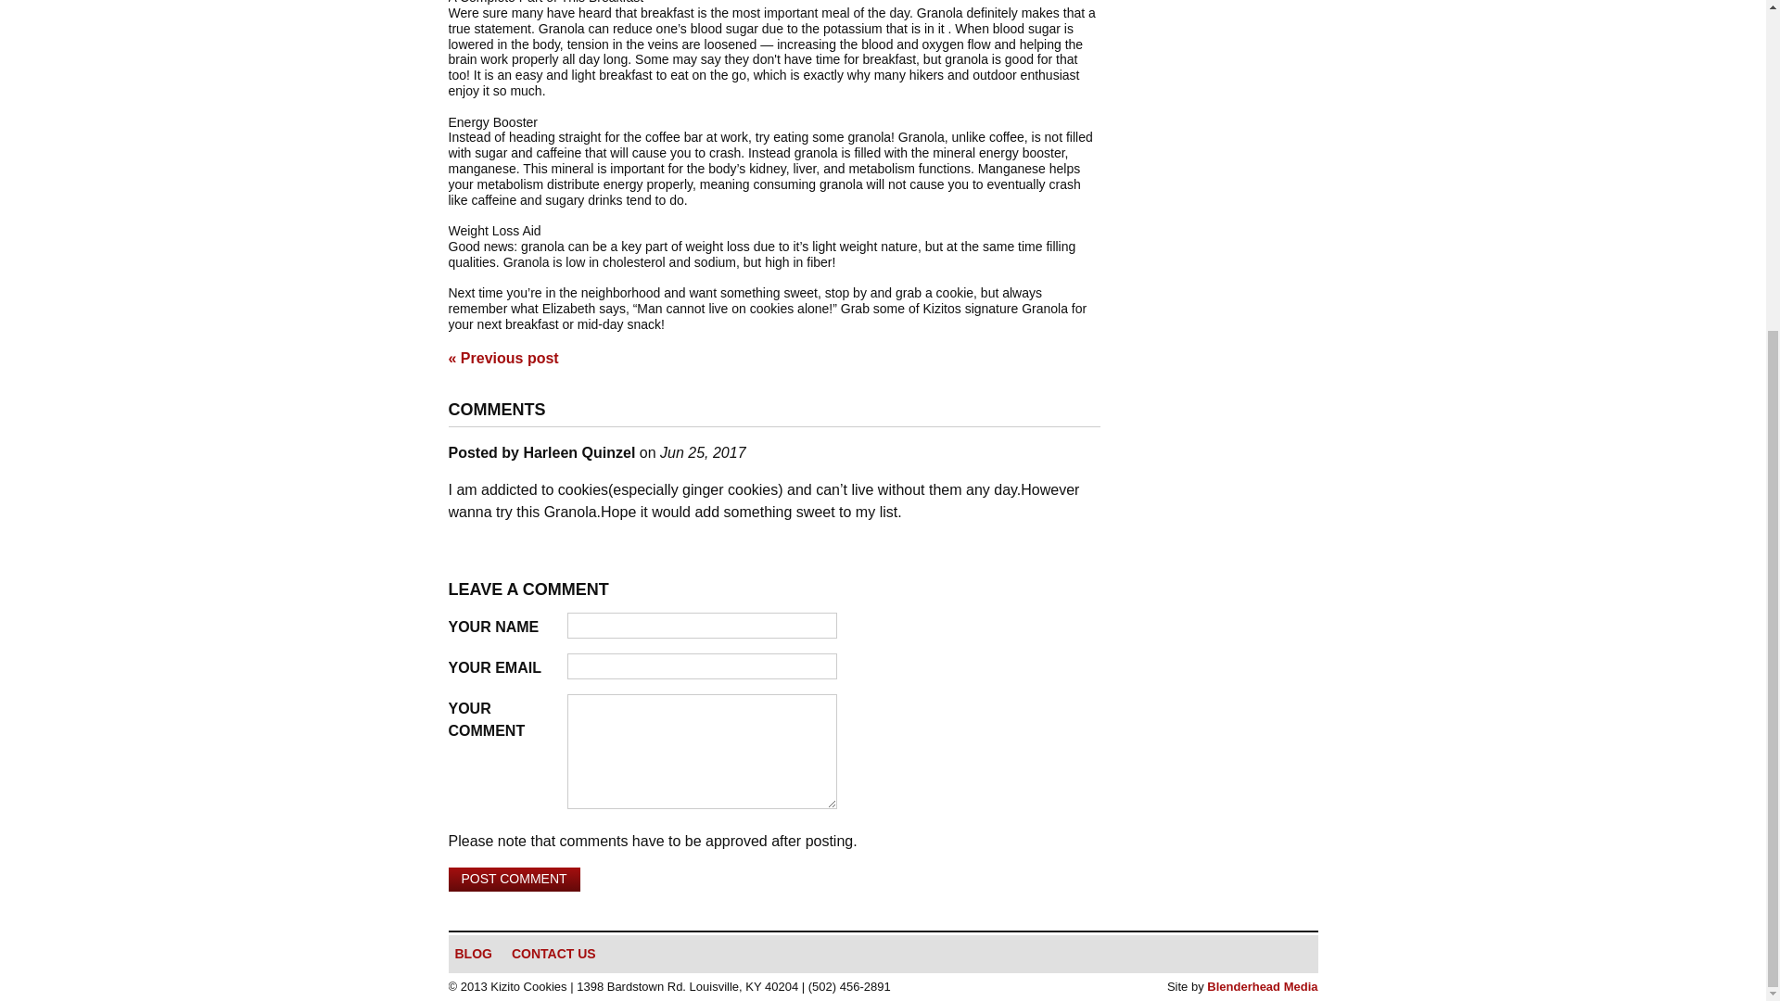 Image resolution: width=1780 pixels, height=1001 pixels. Describe the element at coordinates (514, 881) in the screenshot. I see `Post comment` at that location.